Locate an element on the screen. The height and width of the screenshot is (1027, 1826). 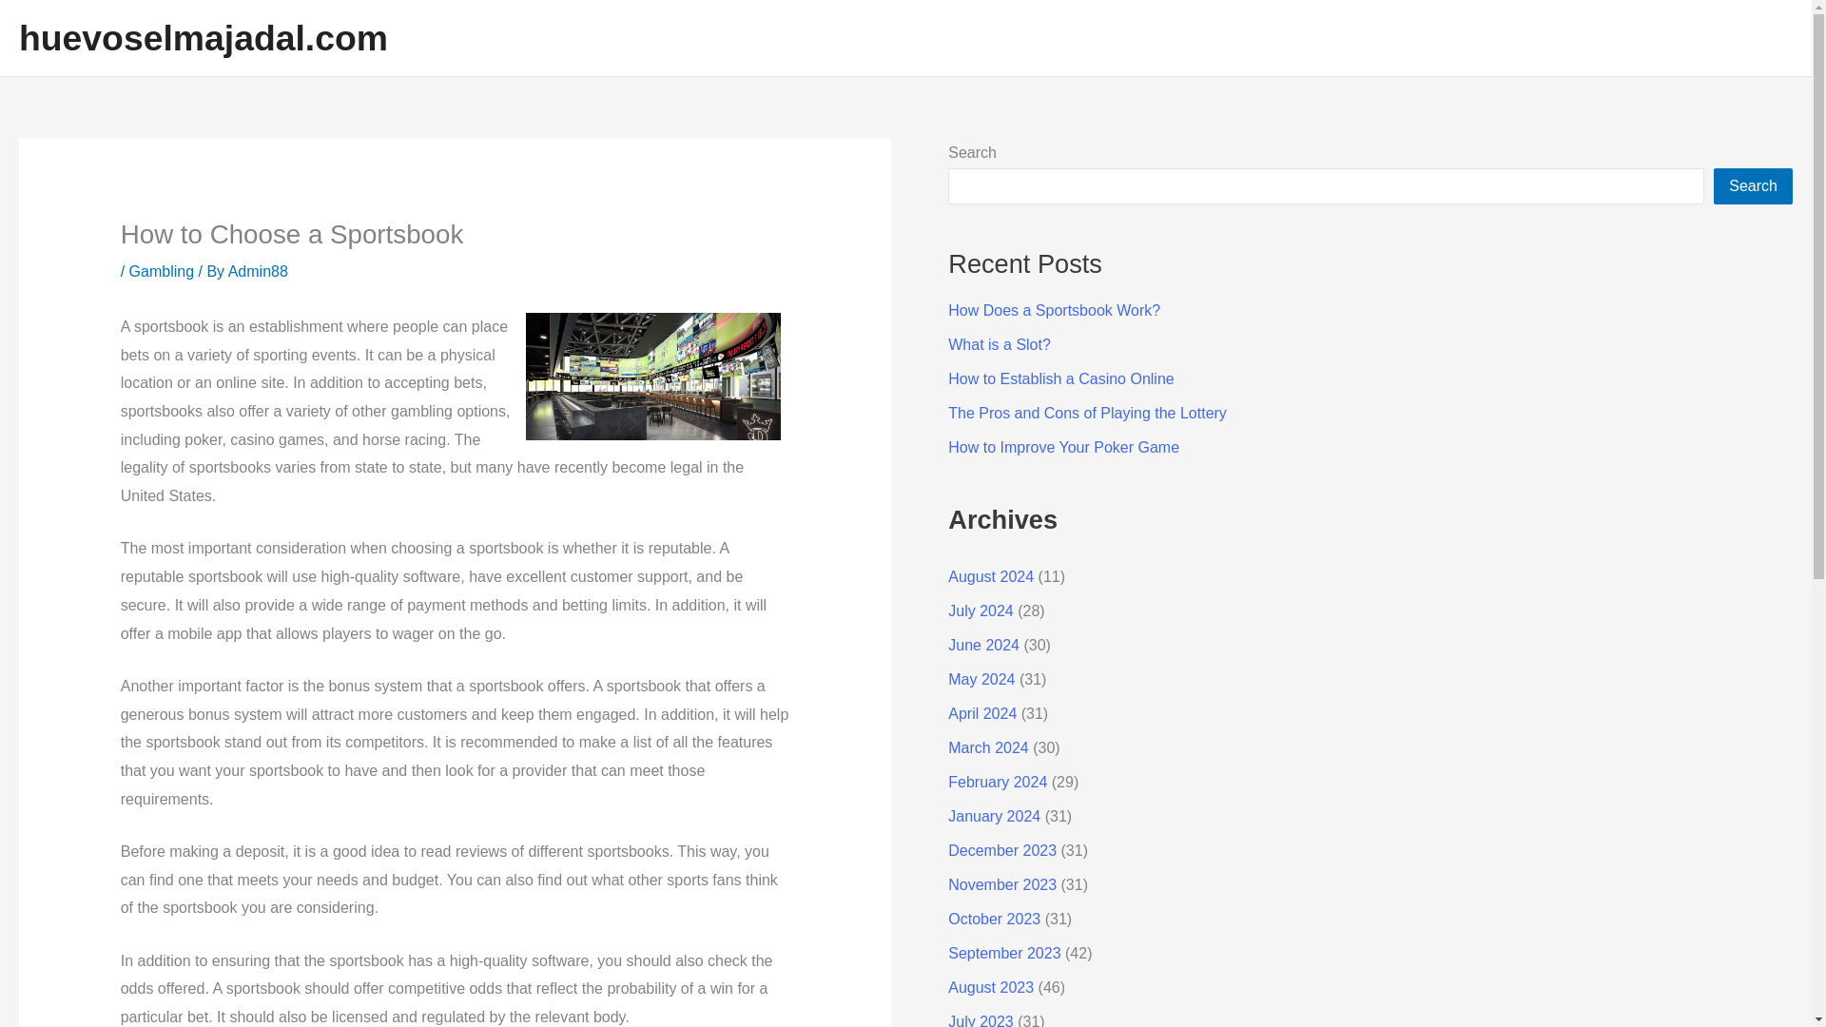
September 2023 is located at coordinates (1004, 953).